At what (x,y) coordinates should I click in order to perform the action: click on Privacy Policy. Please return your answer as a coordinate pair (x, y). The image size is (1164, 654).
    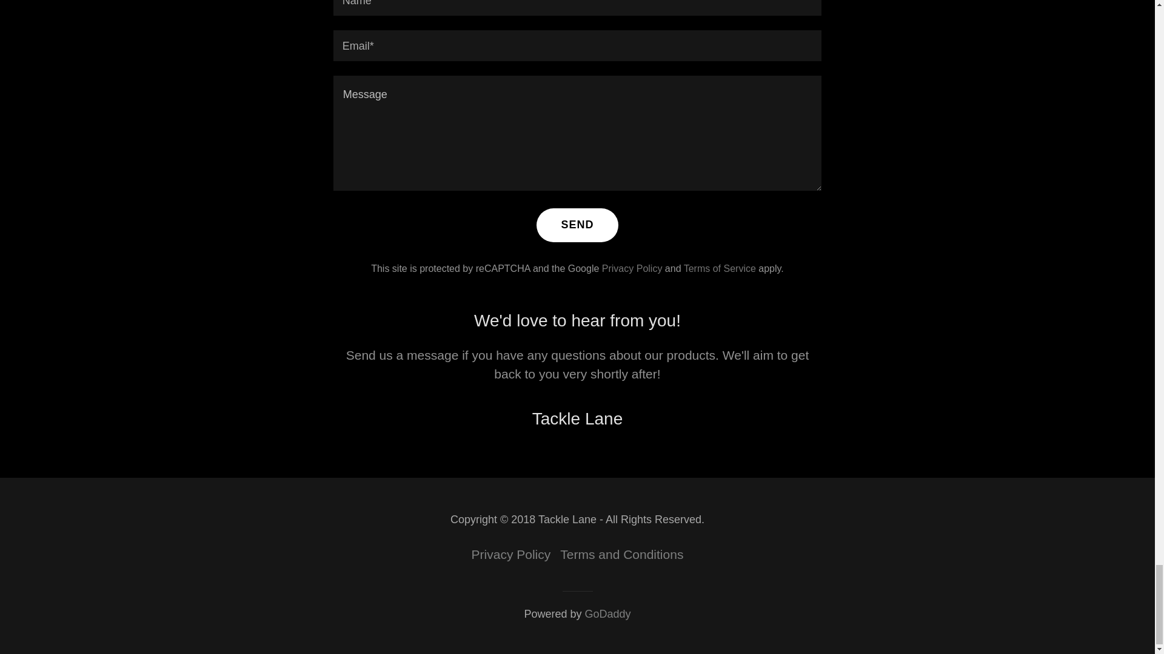
    Looking at the image, I should click on (511, 555).